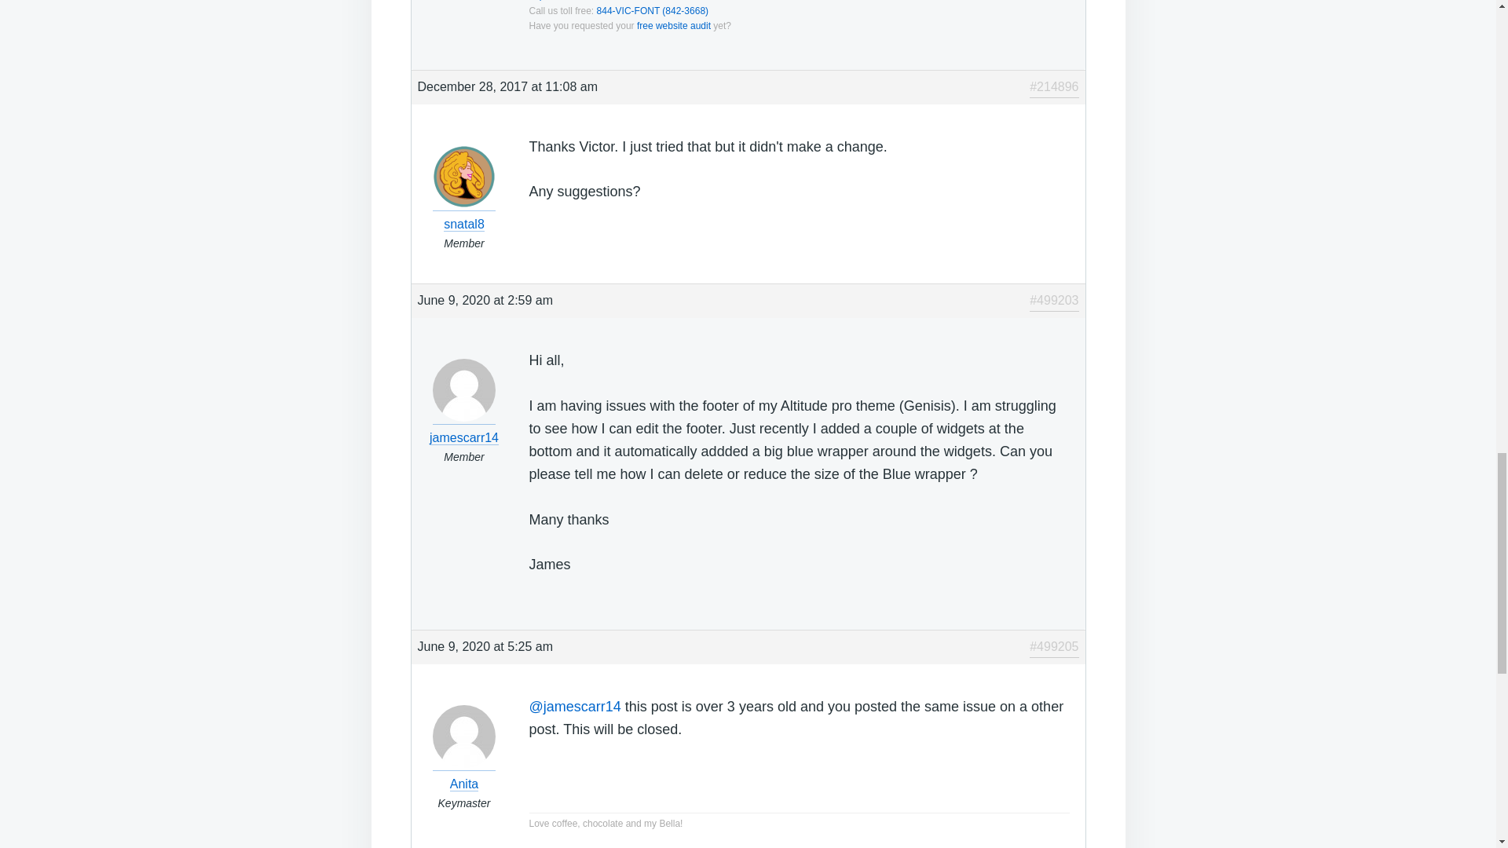 The height and width of the screenshot is (848, 1508). What do you see at coordinates (464, 214) in the screenshot?
I see `View snatal8's profile` at bounding box center [464, 214].